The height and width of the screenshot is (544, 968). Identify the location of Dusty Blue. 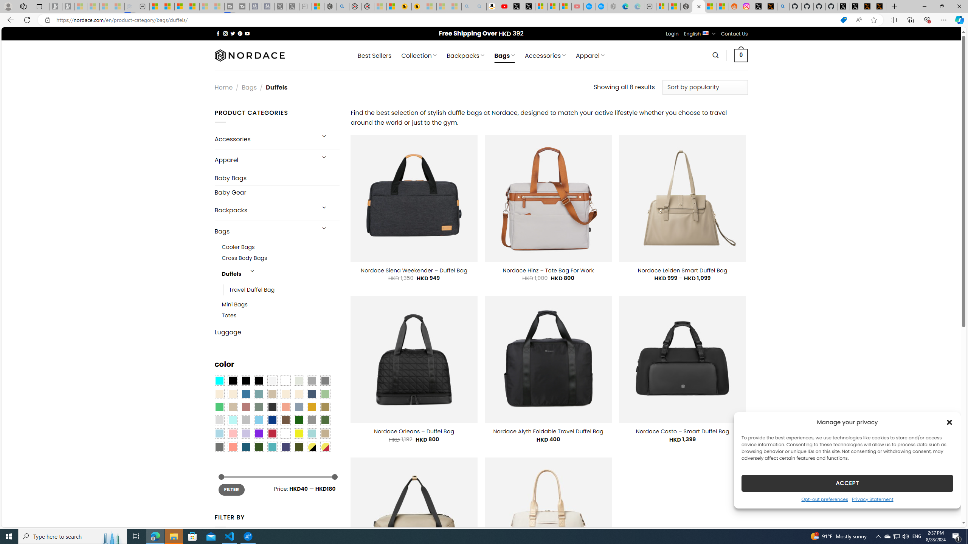
(299, 407).